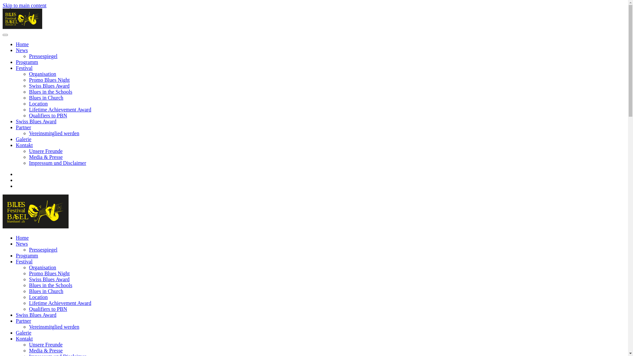 The image size is (633, 356). What do you see at coordinates (43, 56) in the screenshot?
I see `Pressespiegel` at bounding box center [43, 56].